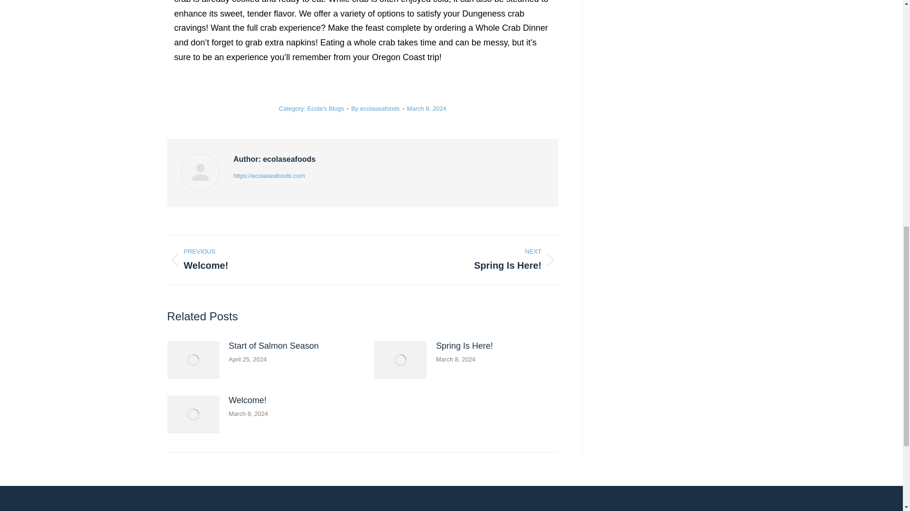 The image size is (910, 511). Describe the element at coordinates (427, 109) in the screenshot. I see `11:25 pm` at that location.